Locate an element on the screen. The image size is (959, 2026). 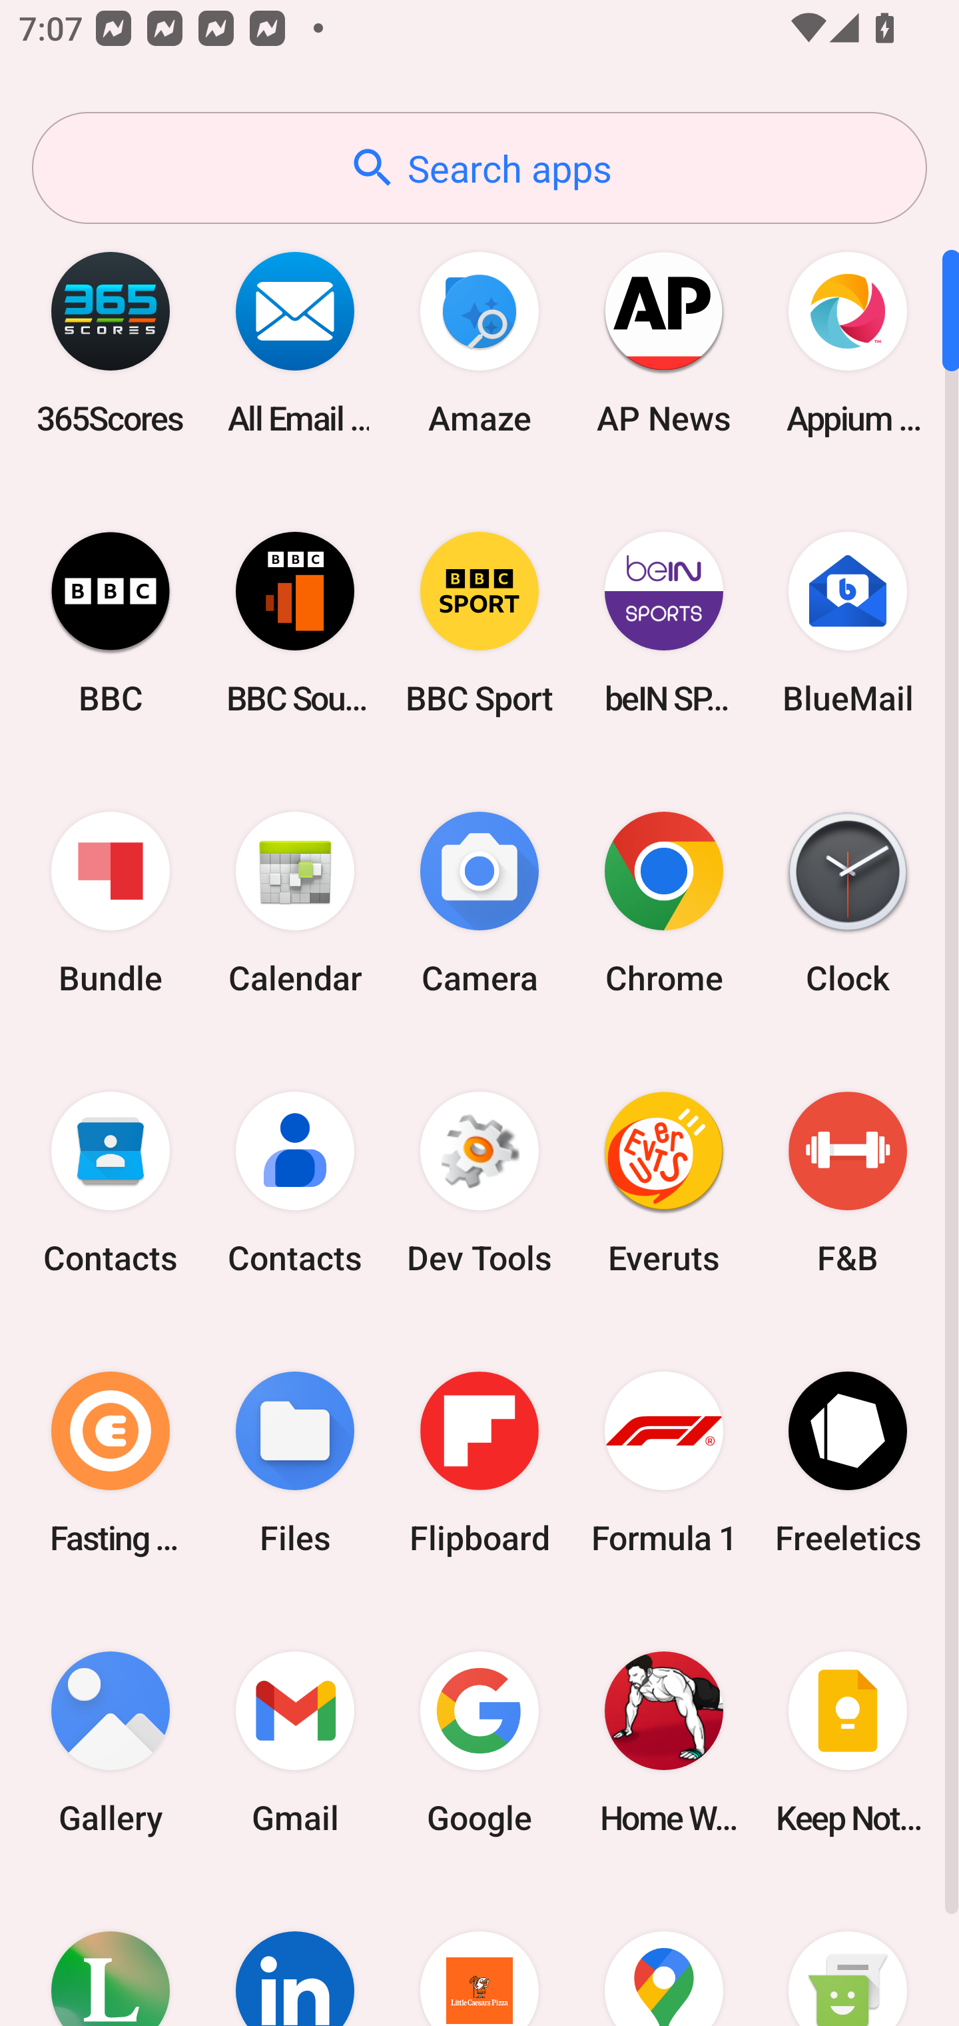
Everuts is located at coordinates (663, 1183).